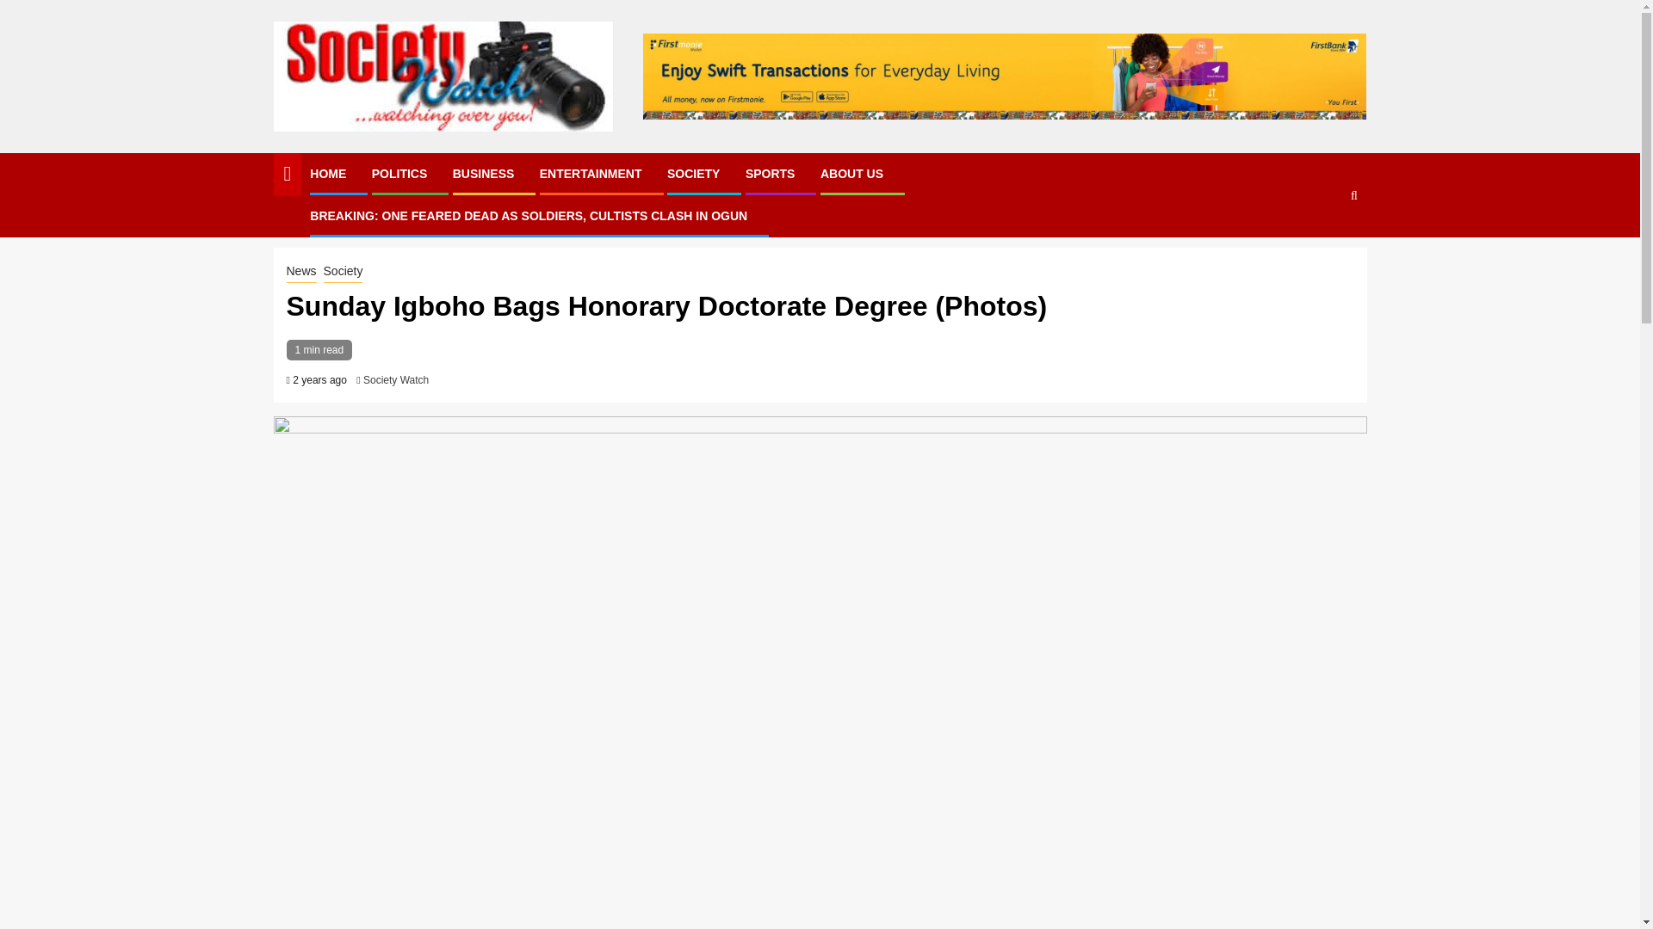  What do you see at coordinates (300, 272) in the screenshot?
I see `News` at bounding box center [300, 272].